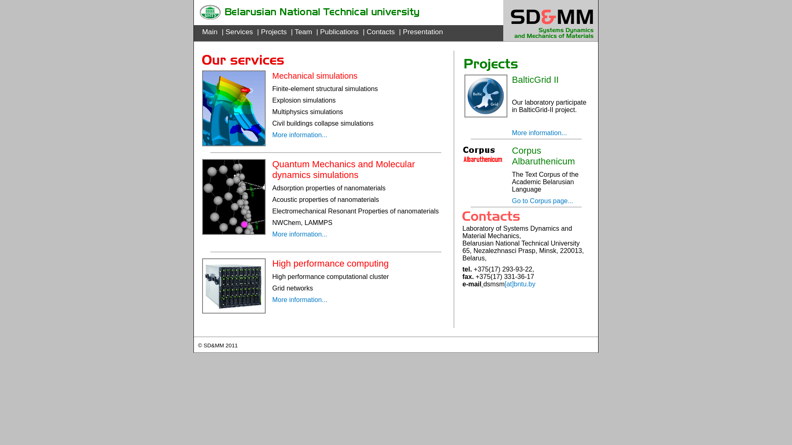  I want to click on More information..., so click(540, 133).